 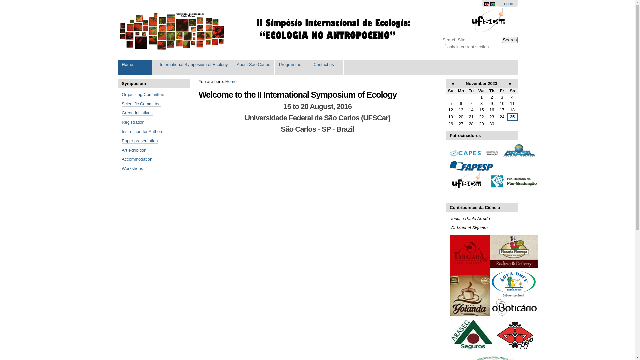 What do you see at coordinates (137, 159) in the screenshot?
I see `Accommodation` at bounding box center [137, 159].